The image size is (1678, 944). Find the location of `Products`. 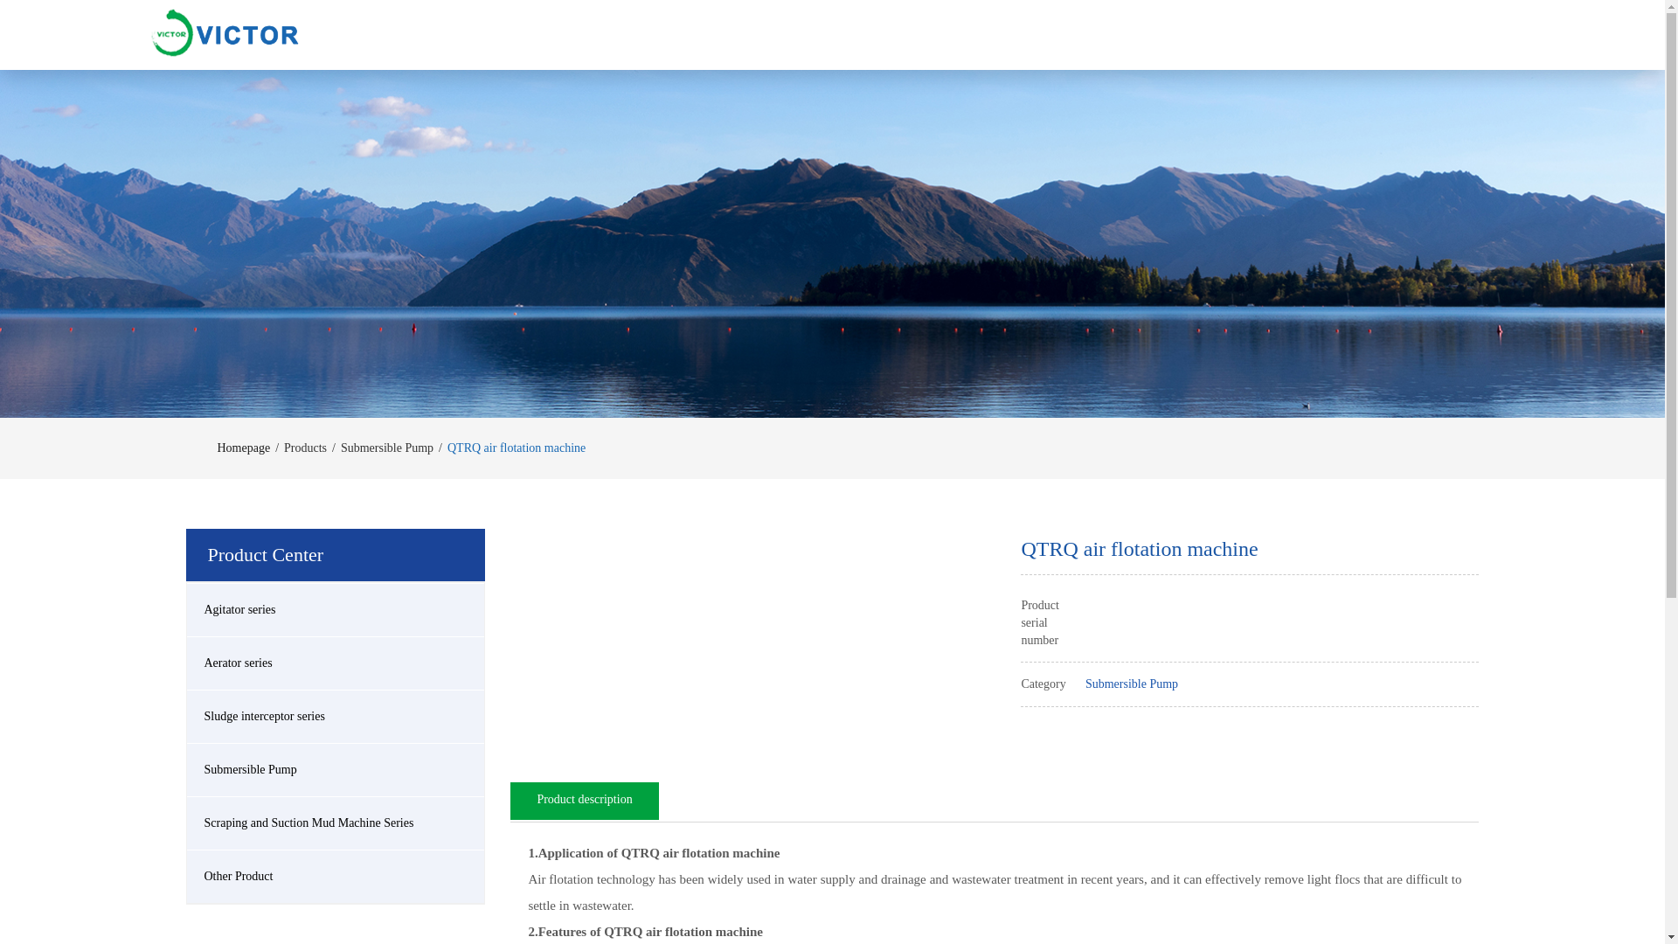

Products is located at coordinates (305, 448).